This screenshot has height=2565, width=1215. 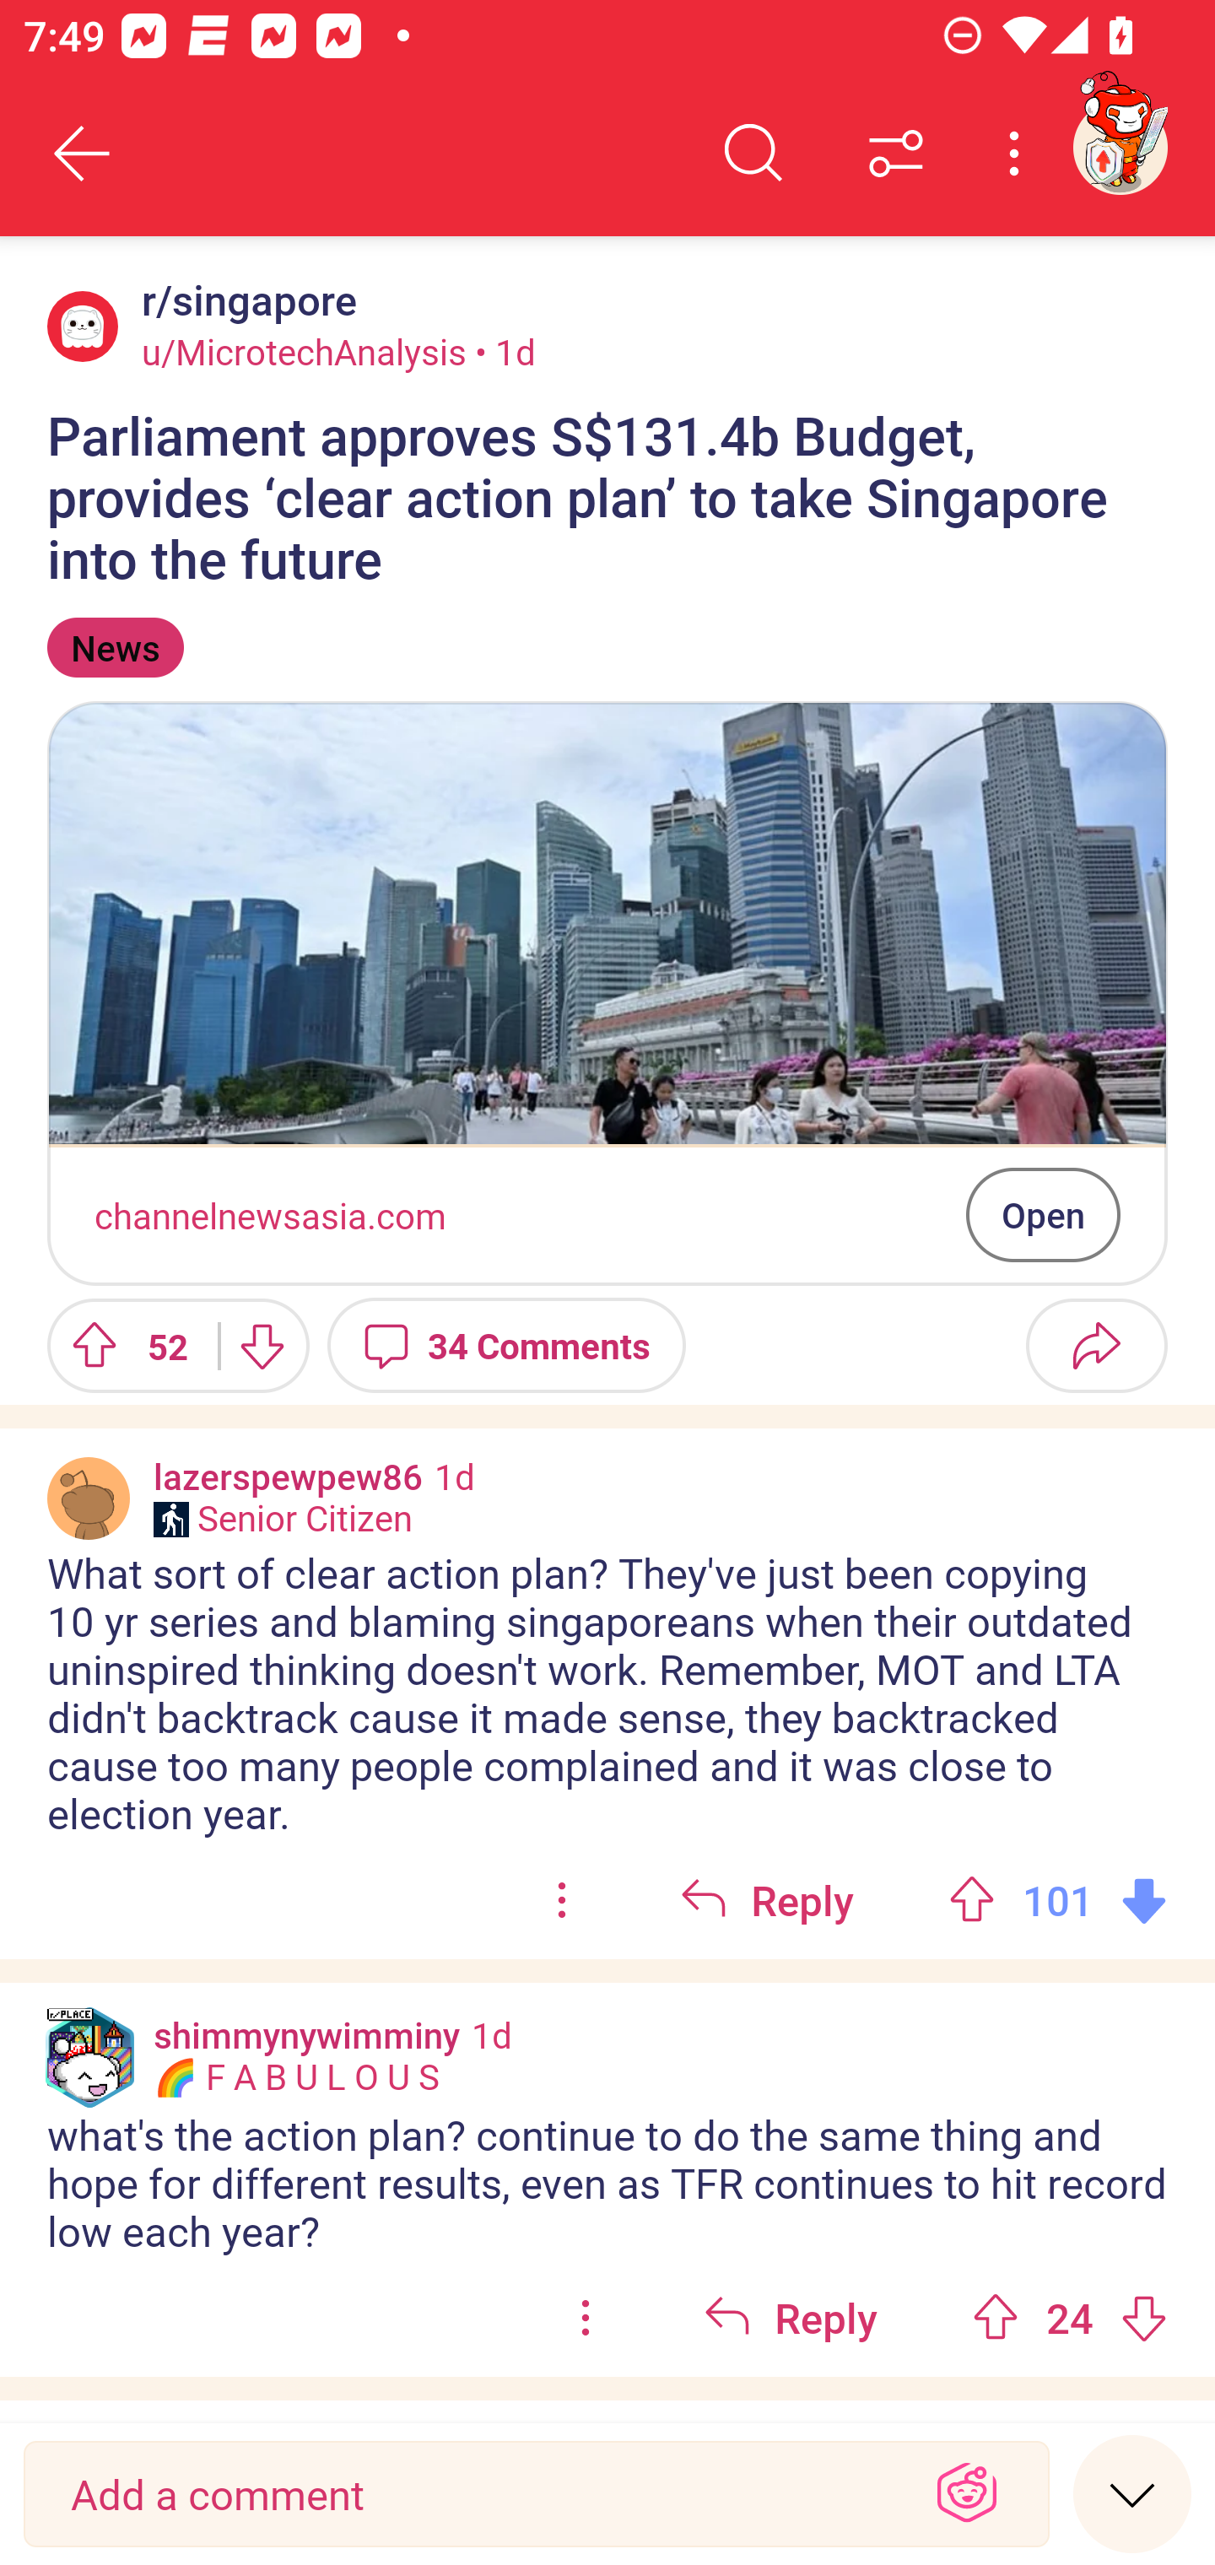 What do you see at coordinates (243, 300) in the screenshot?
I see `r/singapore` at bounding box center [243, 300].